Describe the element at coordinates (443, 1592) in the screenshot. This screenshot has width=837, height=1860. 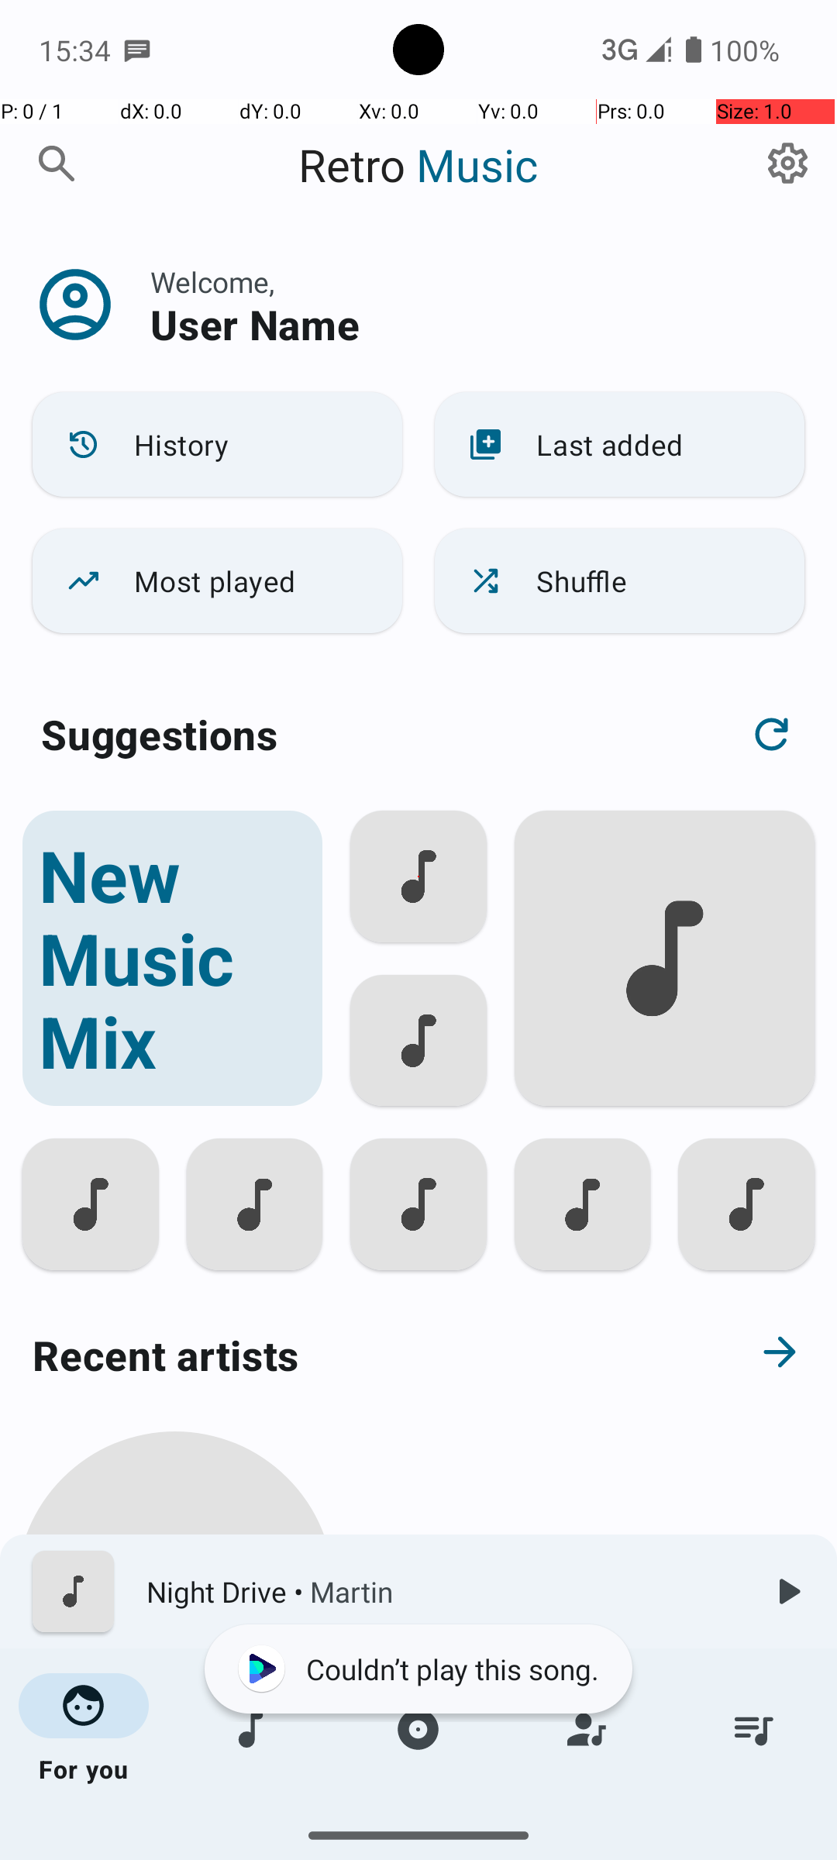
I see `Night Drive • Martin` at that location.